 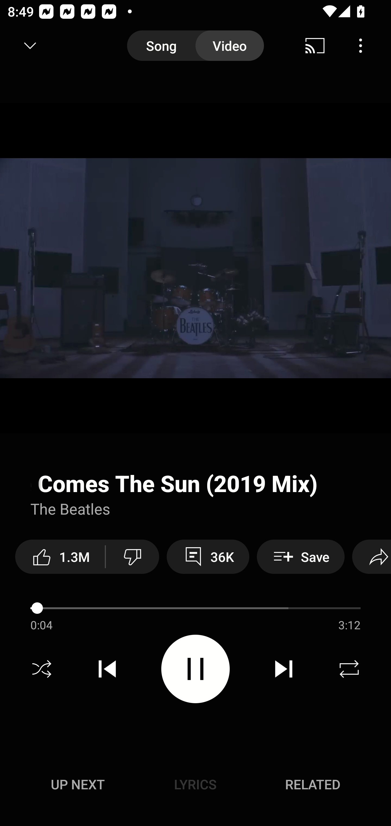 What do you see at coordinates (42, 669) in the screenshot?
I see `Shuffle off` at bounding box center [42, 669].